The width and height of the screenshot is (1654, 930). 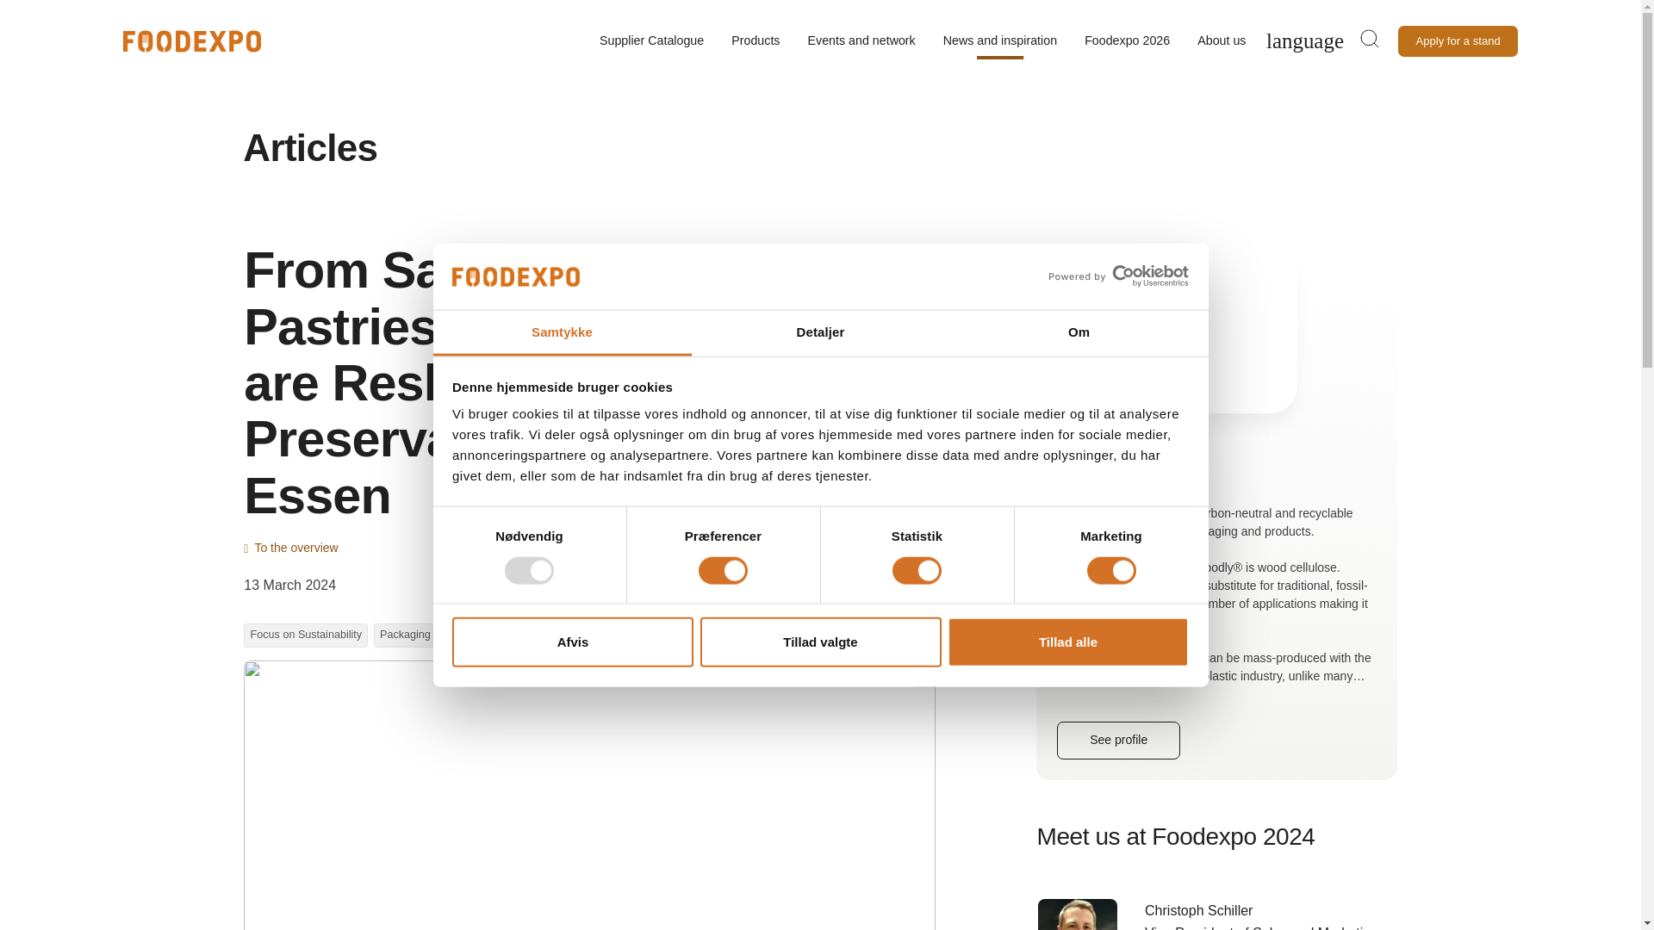 I want to click on Samtykke, so click(x=562, y=332).